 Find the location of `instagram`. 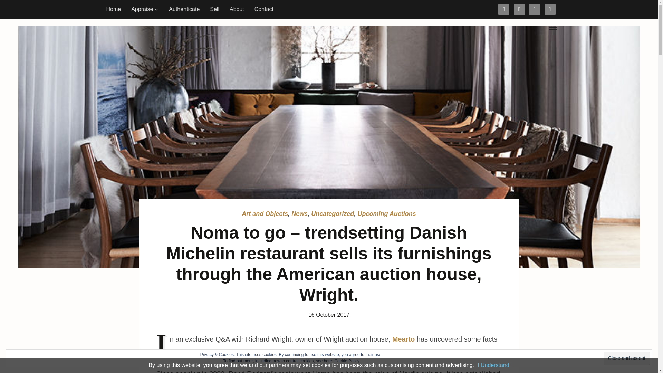

instagram is located at coordinates (535, 9).